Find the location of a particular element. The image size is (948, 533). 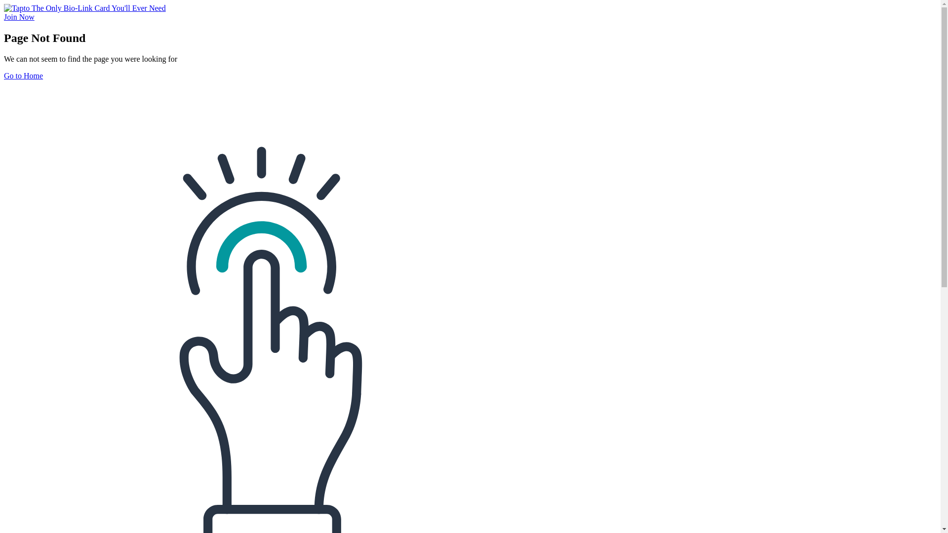

Join Now is located at coordinates (19, 17).